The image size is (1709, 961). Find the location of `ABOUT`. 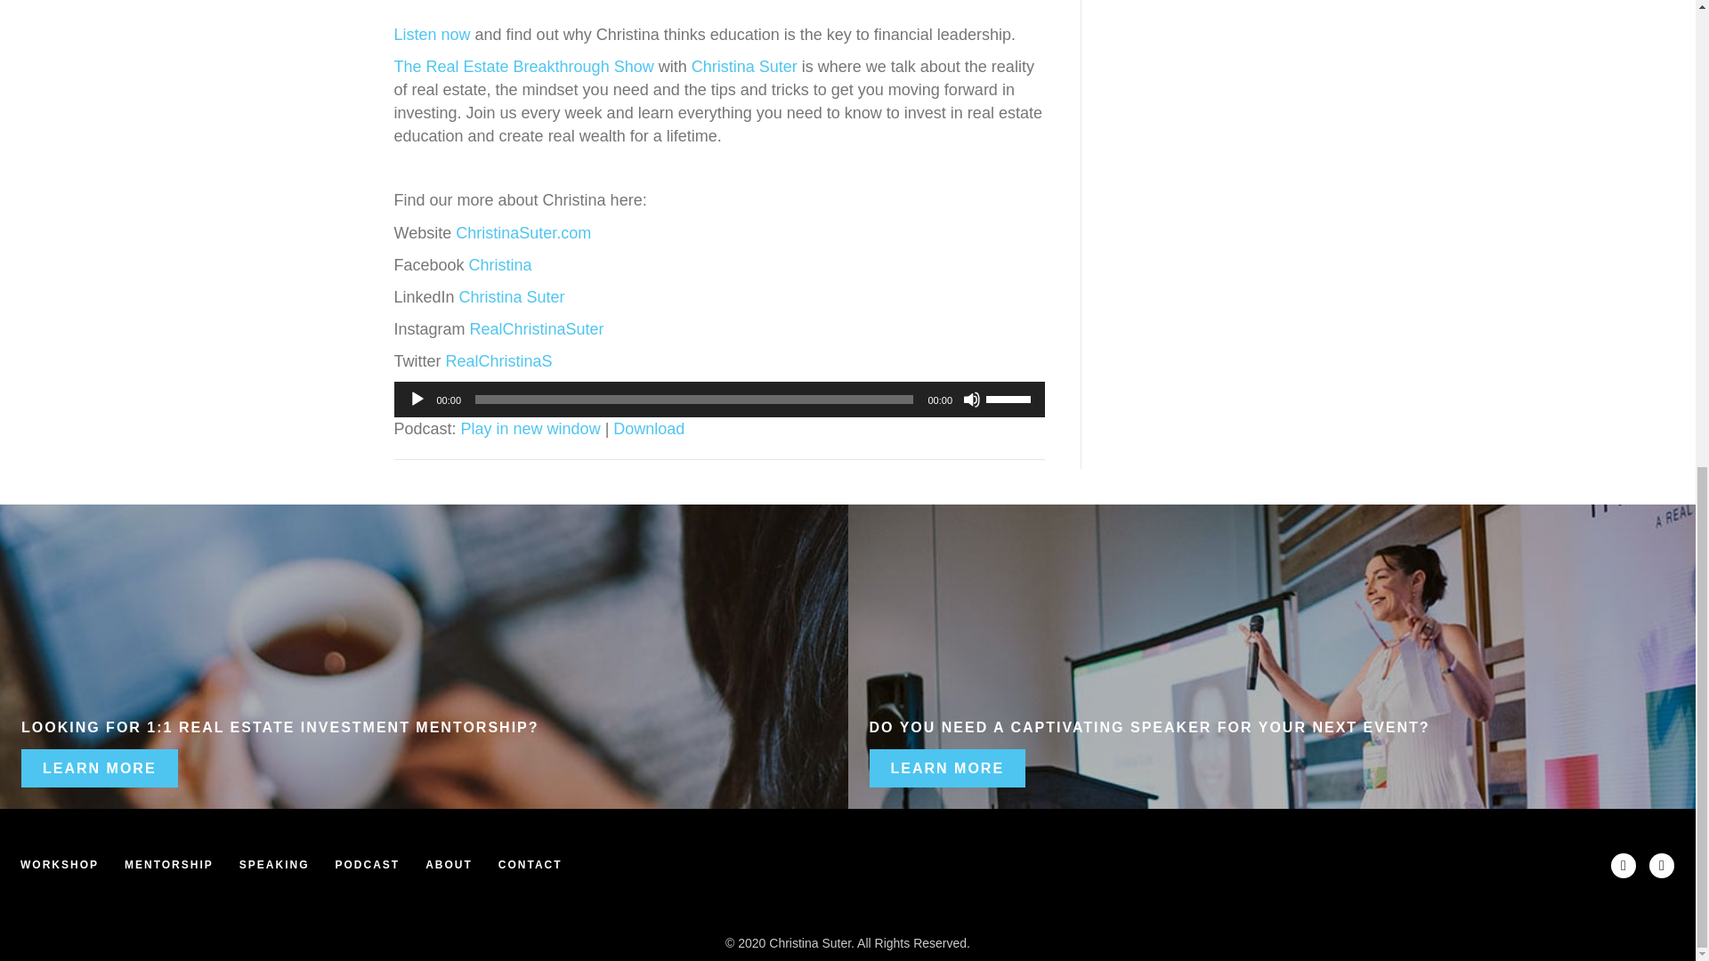

ABOUT is located at coordinates (449, 865).